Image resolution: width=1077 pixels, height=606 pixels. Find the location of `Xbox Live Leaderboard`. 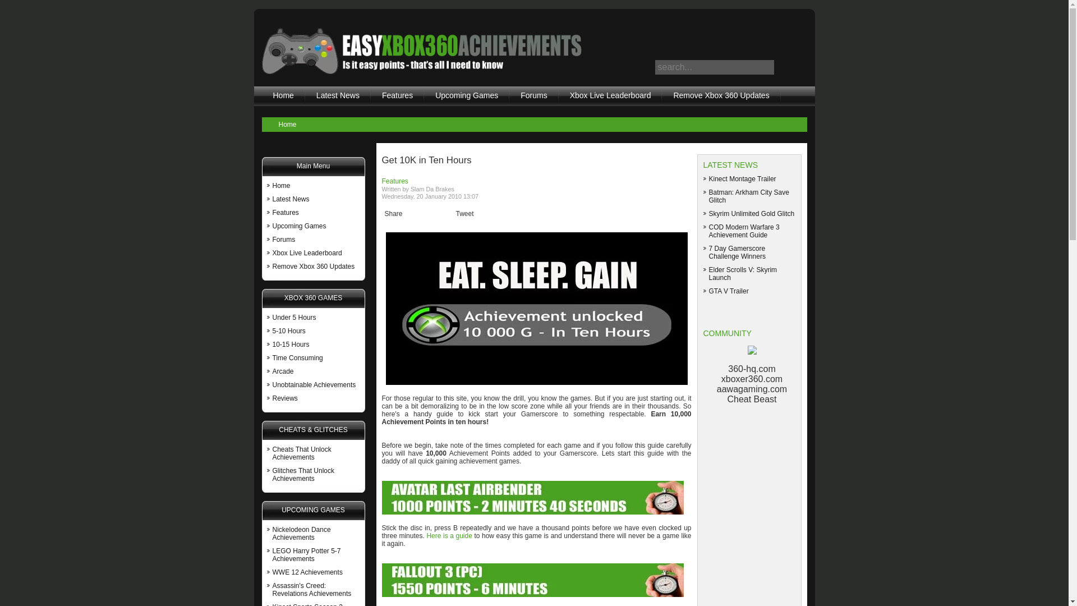

Xbox Live Leaderboard is located at coordinates (610, 99).